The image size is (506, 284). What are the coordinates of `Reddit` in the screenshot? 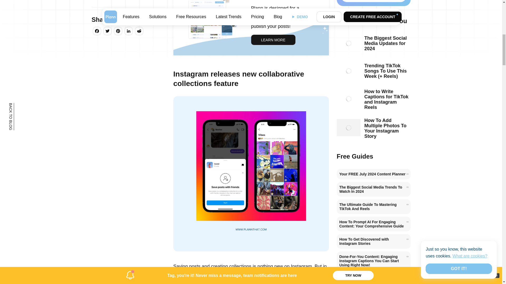 It's located at (139, 32).